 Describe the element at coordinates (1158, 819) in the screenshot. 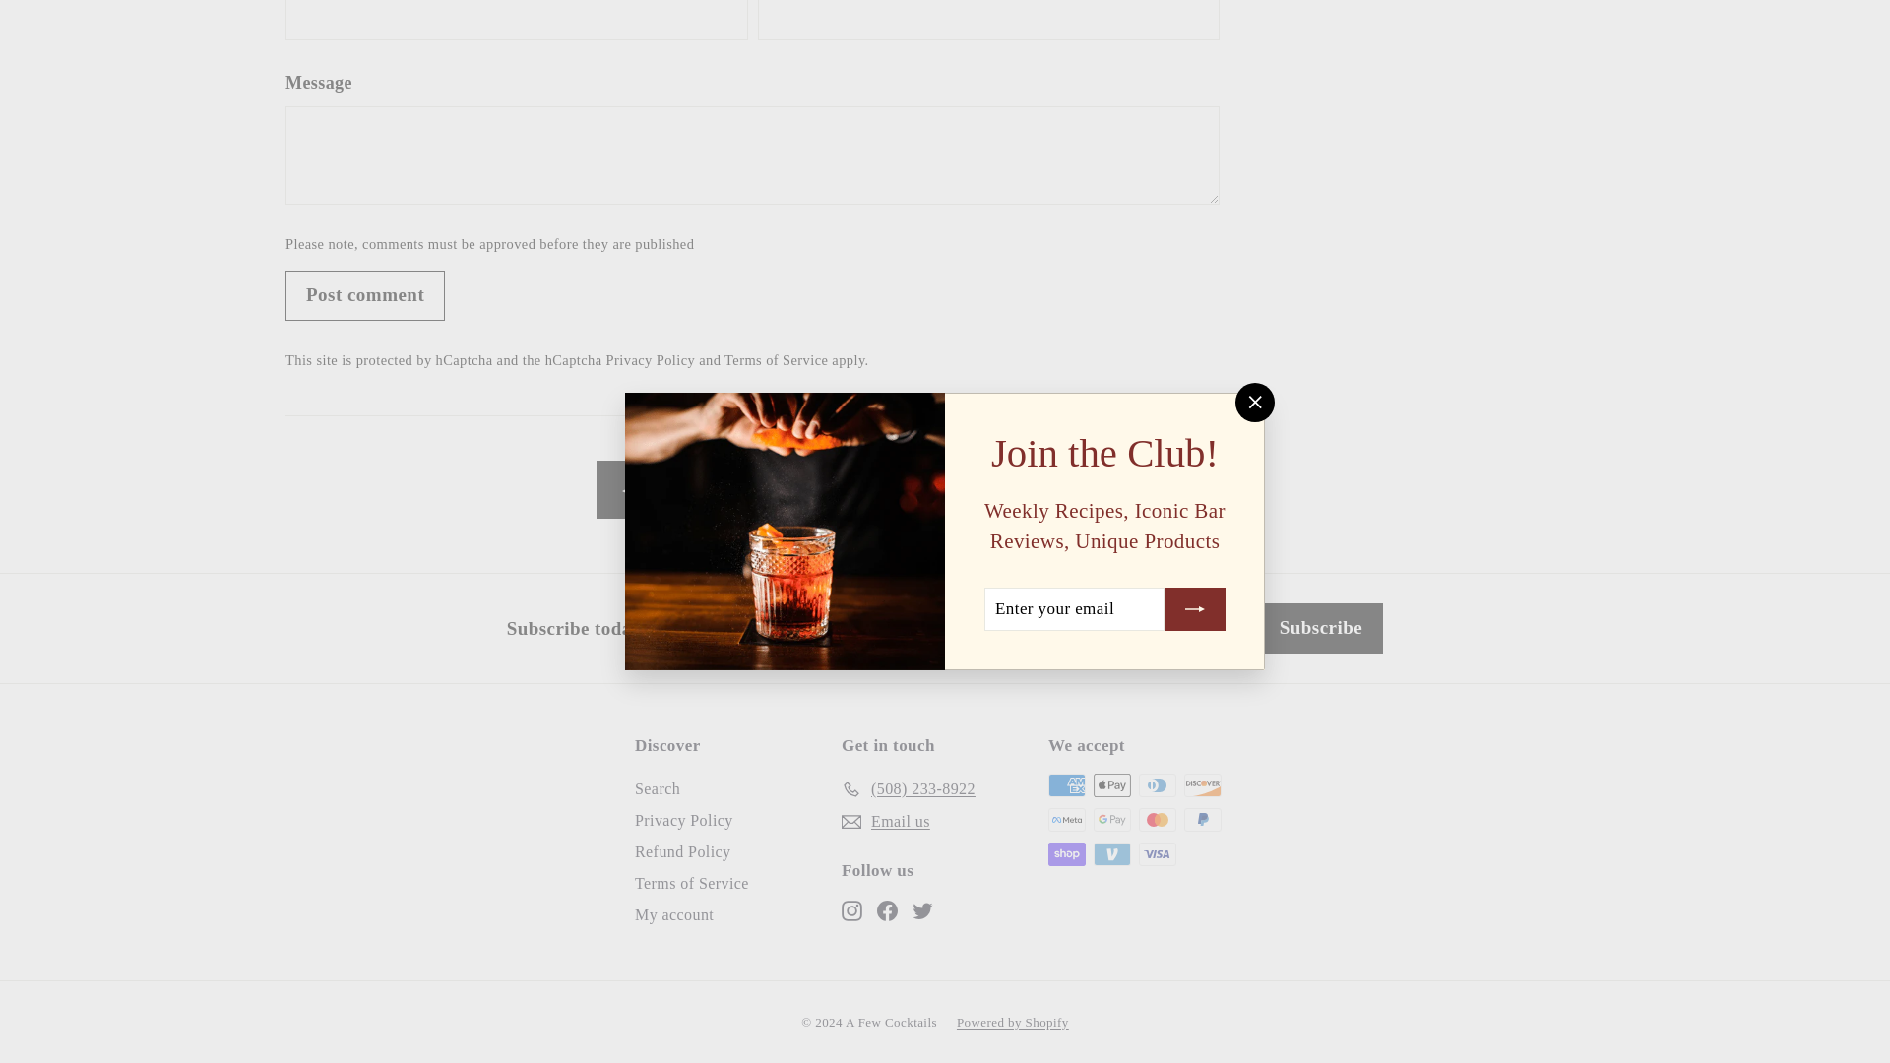

I see `Mastercard` at that location.